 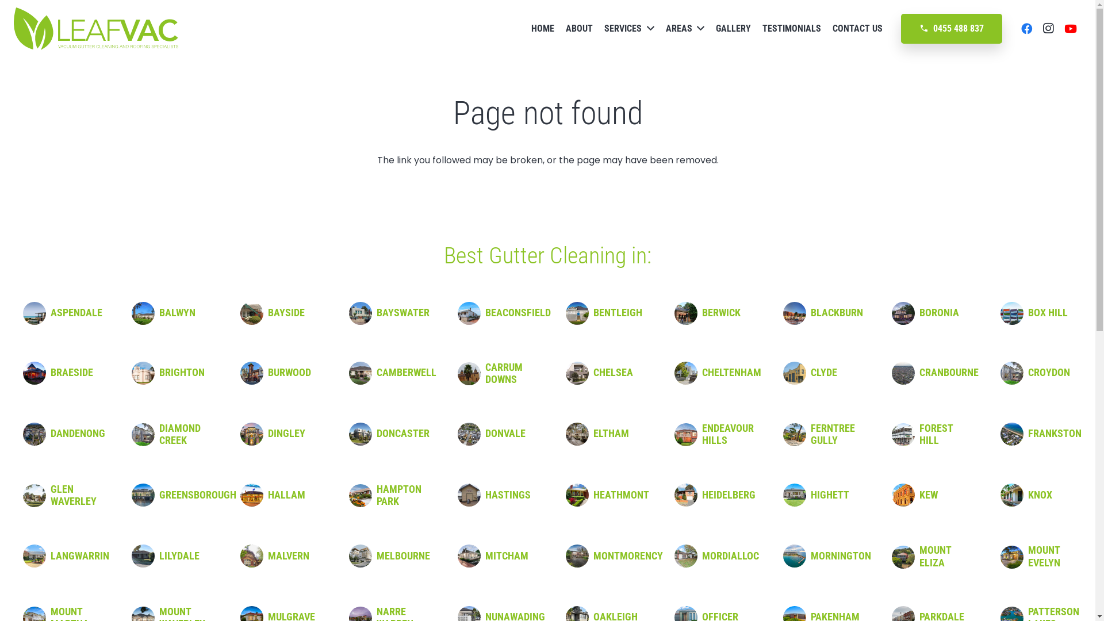 I want to click on BLACKBURN, so click(x=837, y=313).